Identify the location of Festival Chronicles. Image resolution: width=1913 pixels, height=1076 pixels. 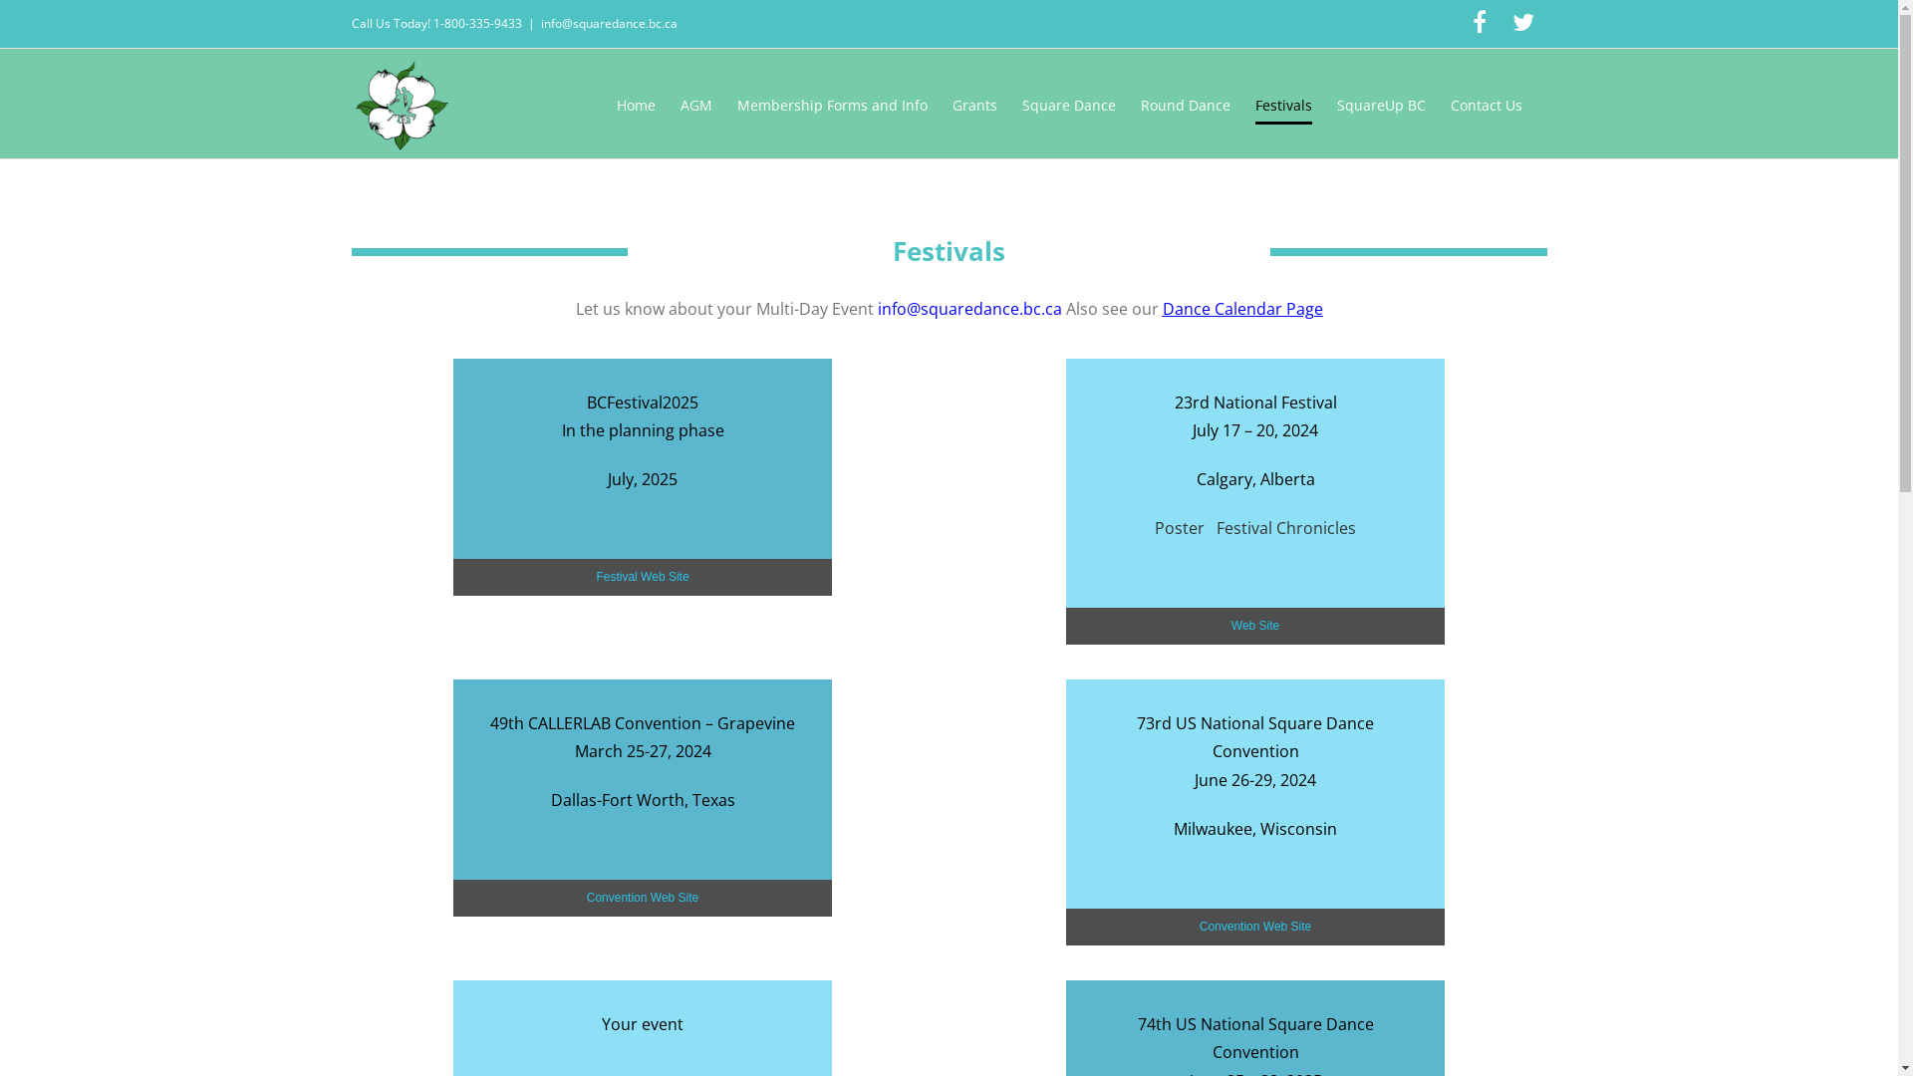
(1286, 528).